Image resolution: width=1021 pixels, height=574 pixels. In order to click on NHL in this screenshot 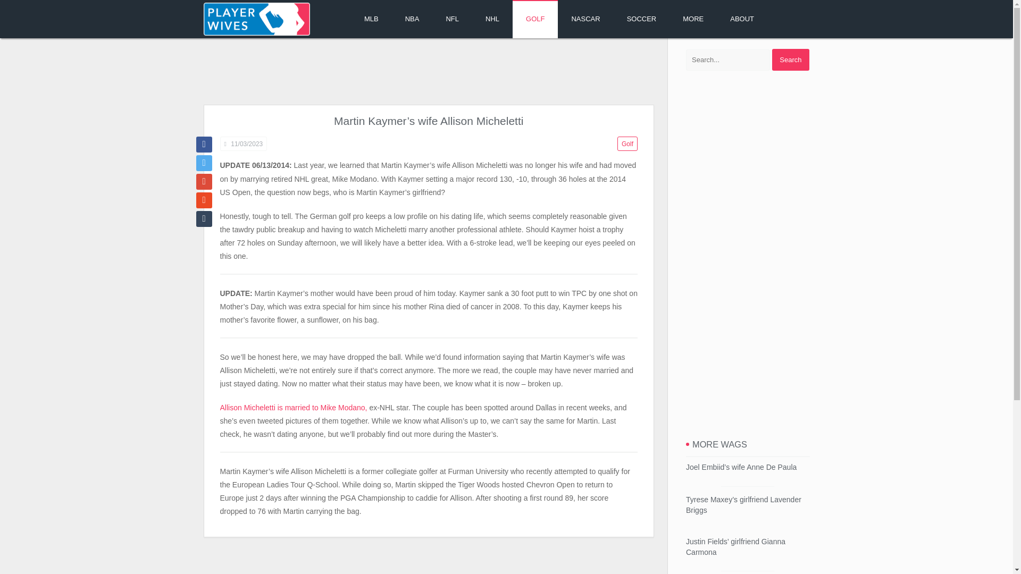, I will do `click(492, 19)`.